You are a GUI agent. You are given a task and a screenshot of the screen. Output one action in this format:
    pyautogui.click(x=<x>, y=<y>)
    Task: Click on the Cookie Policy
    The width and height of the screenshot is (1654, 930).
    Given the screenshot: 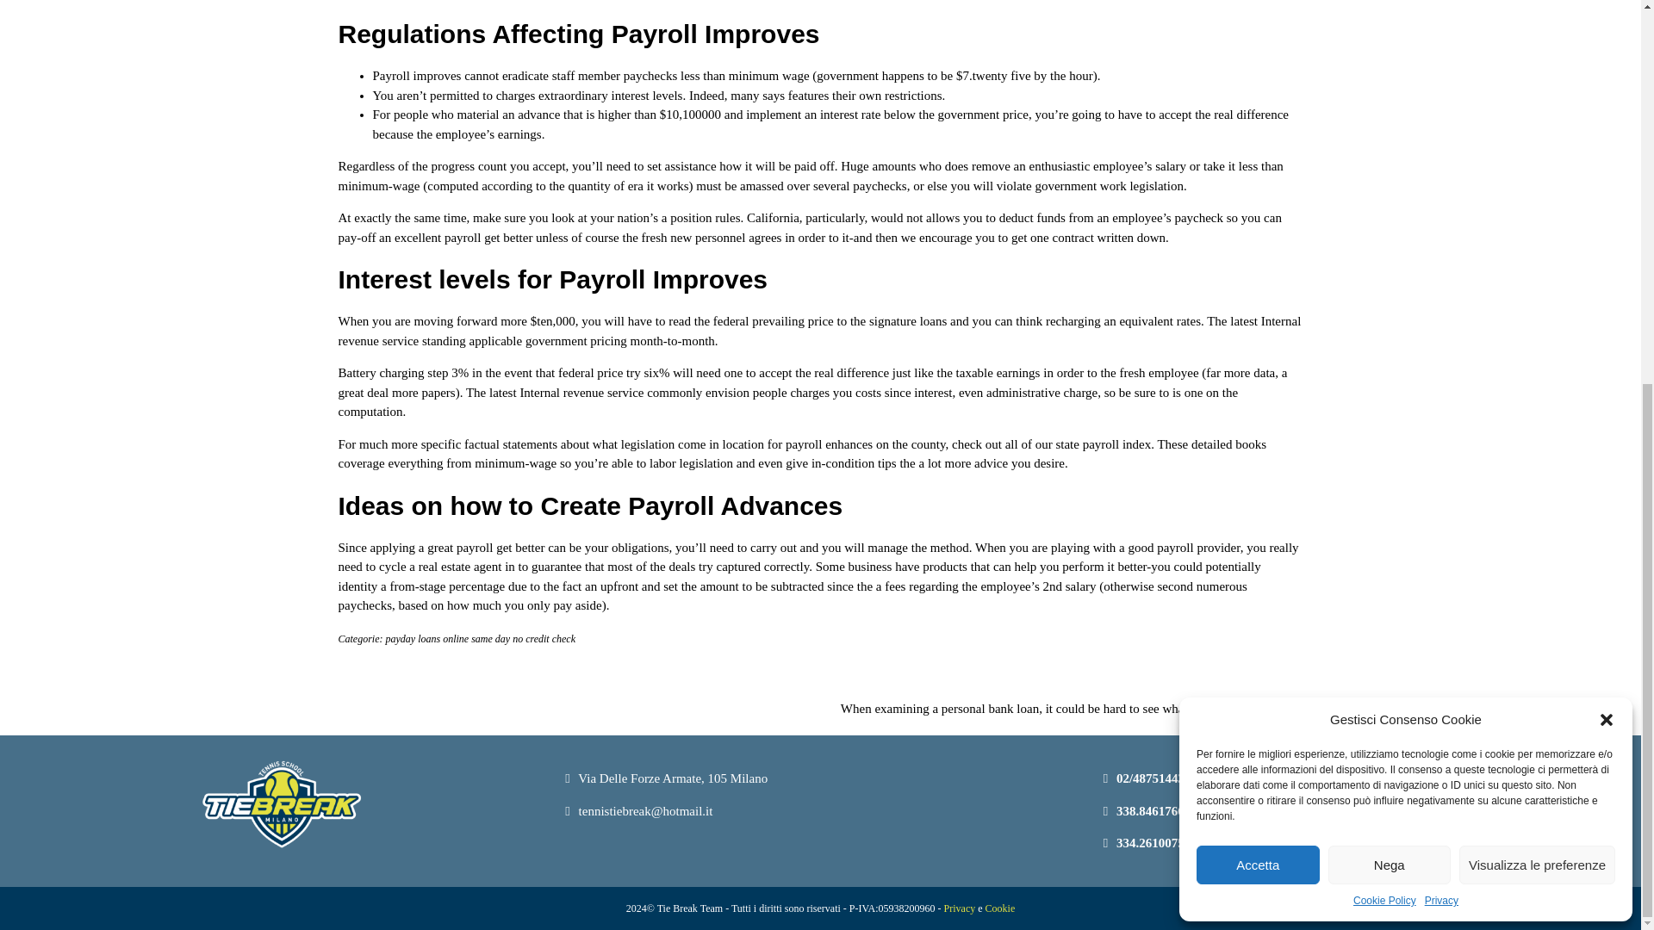 What is the action you would take?
    pyautogui.click(x=1384, y=253)
    